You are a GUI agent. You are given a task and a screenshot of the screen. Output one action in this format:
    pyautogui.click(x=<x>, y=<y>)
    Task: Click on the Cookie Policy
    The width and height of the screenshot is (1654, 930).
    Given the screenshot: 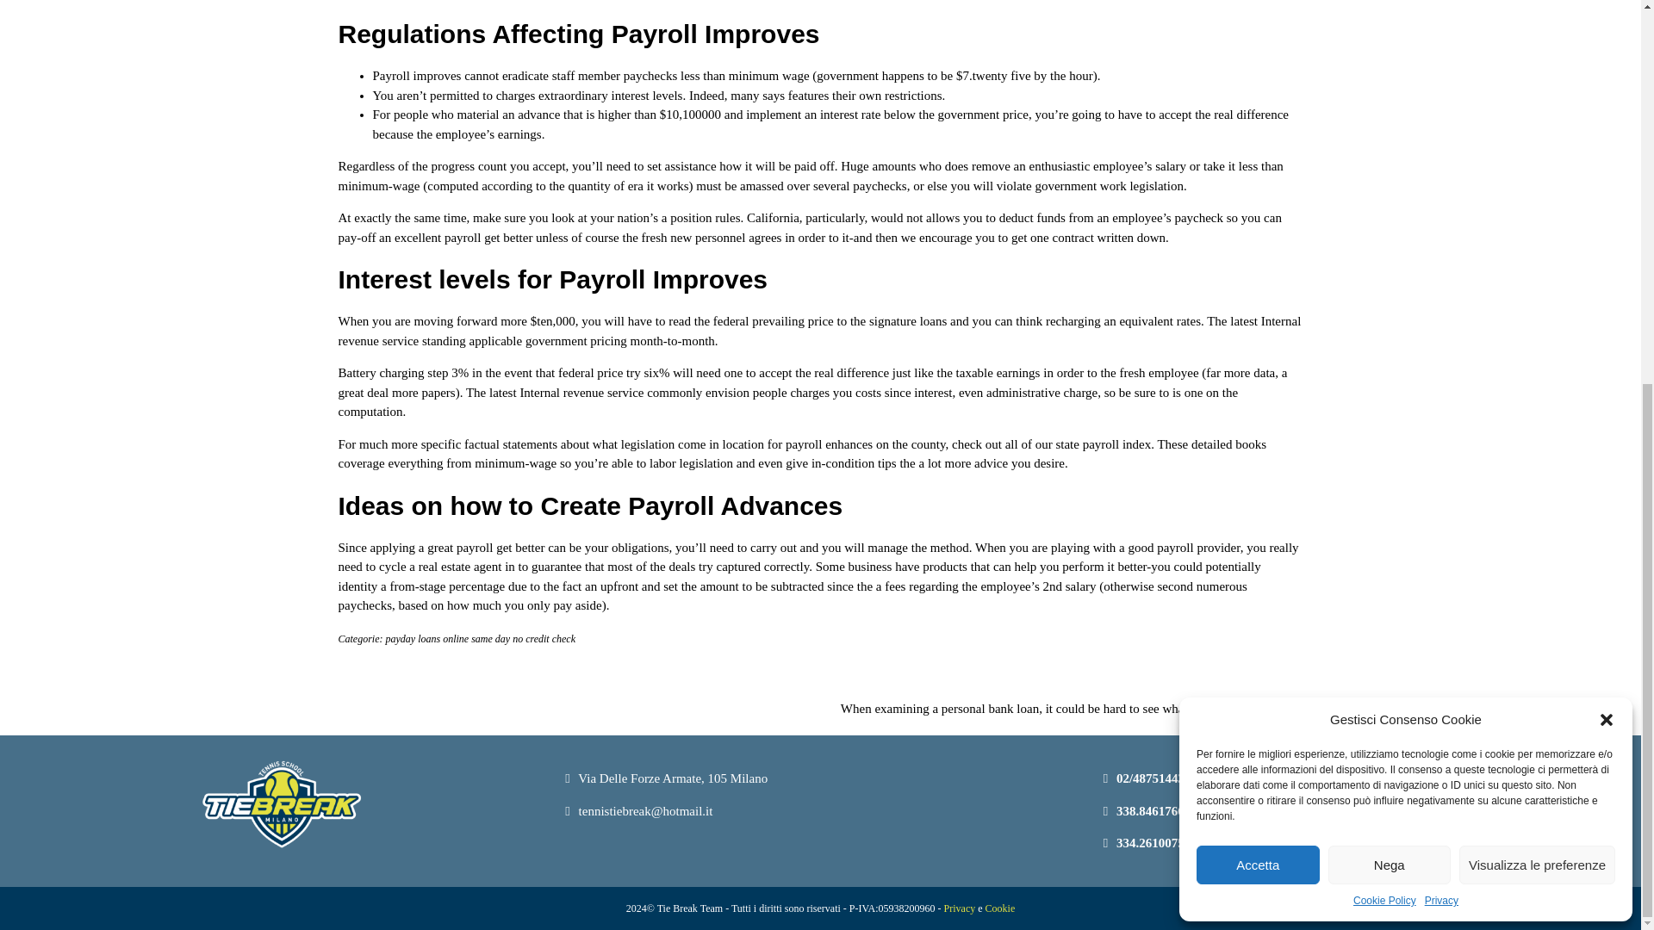 What is the action you would take?
    pyautogui.click(x=1384, y=253)
    